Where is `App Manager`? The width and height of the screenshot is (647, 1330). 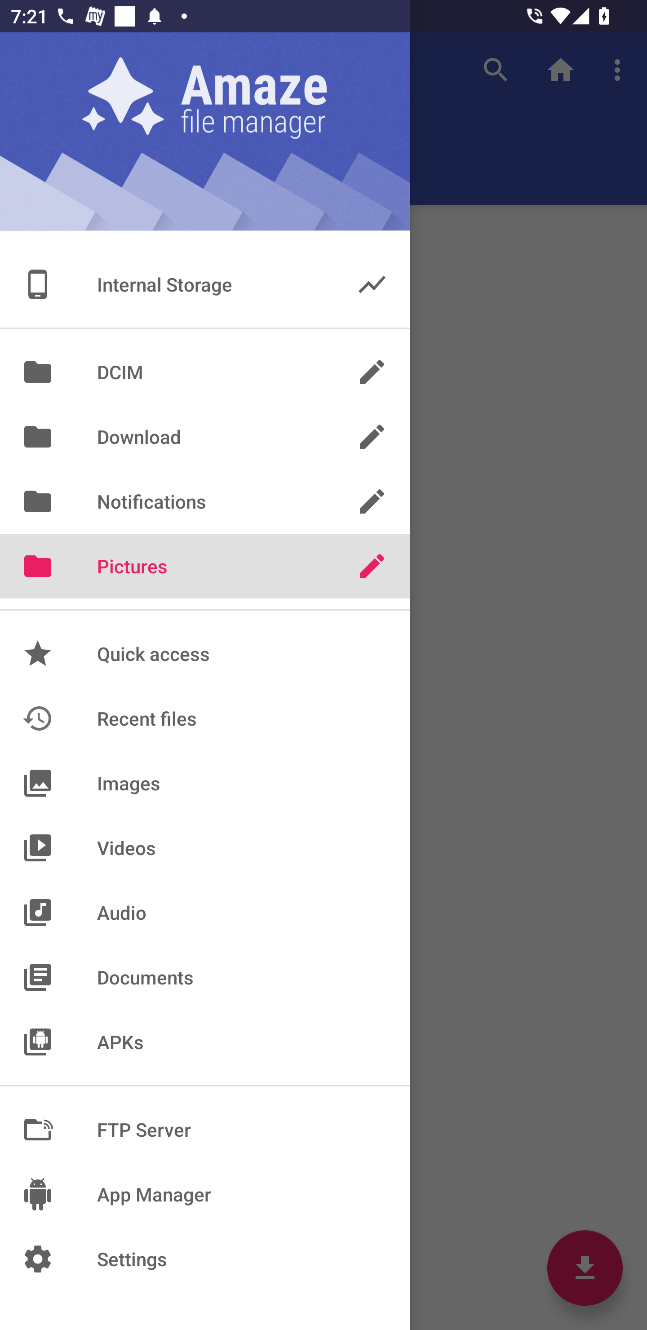
App Manager is located at coordinates (205, 1194).